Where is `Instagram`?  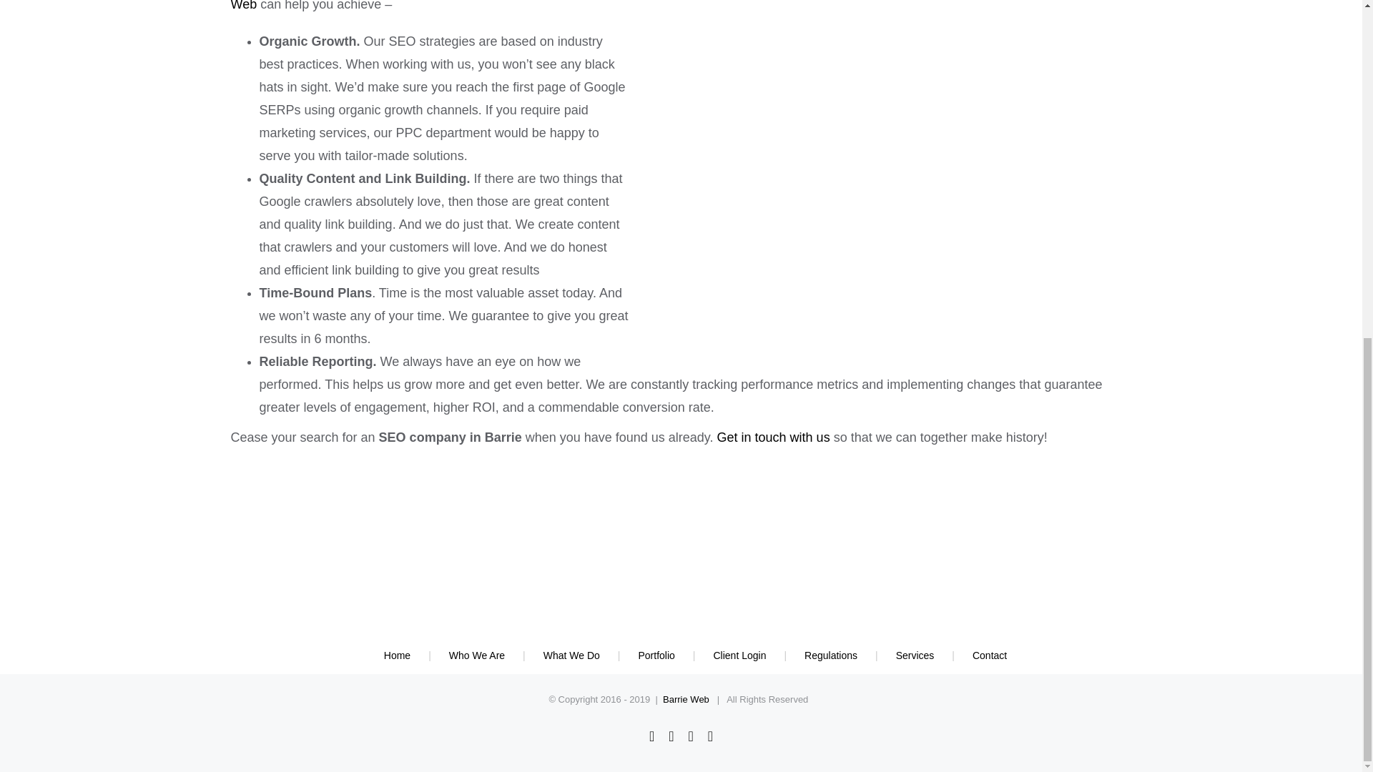 Instagram is located at coordinates (710, 736).